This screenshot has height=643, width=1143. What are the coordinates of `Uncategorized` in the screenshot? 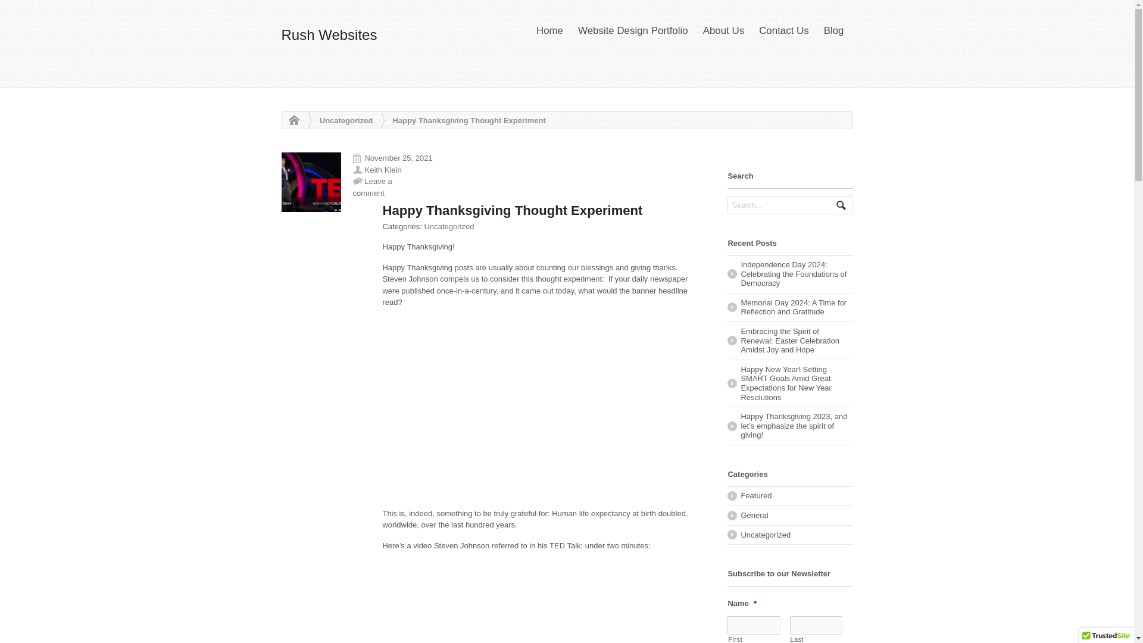 It's located at (346, 120).